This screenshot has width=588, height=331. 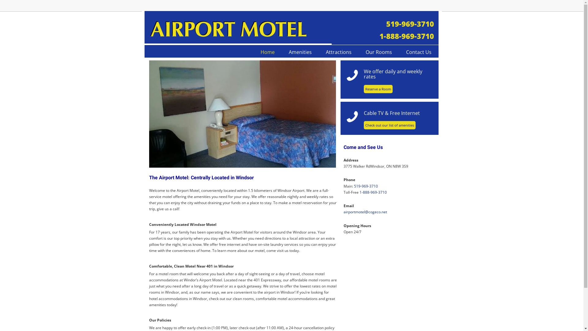 What do you see at coordinates (379, 52) in the screenshot?
I see `Our Rooms` at bounding box center [379, 52].